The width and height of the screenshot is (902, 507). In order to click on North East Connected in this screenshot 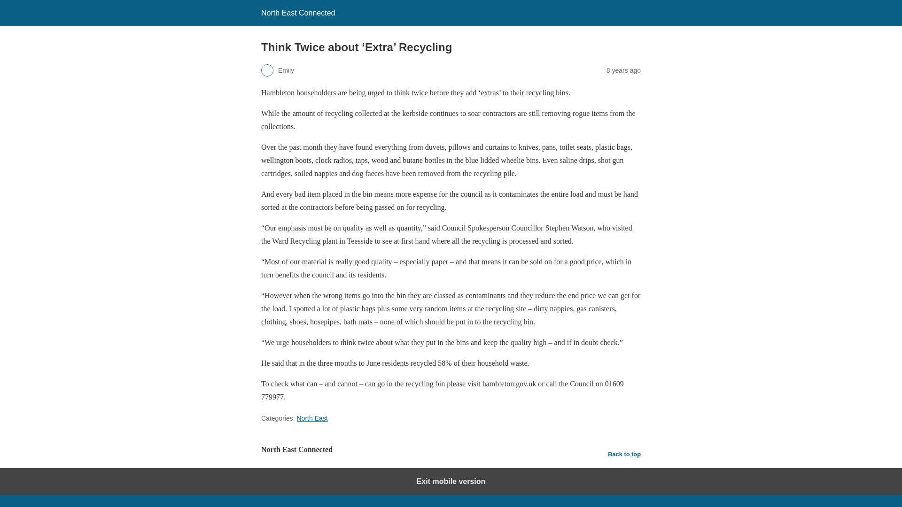, I will do `click(298, 13)`.